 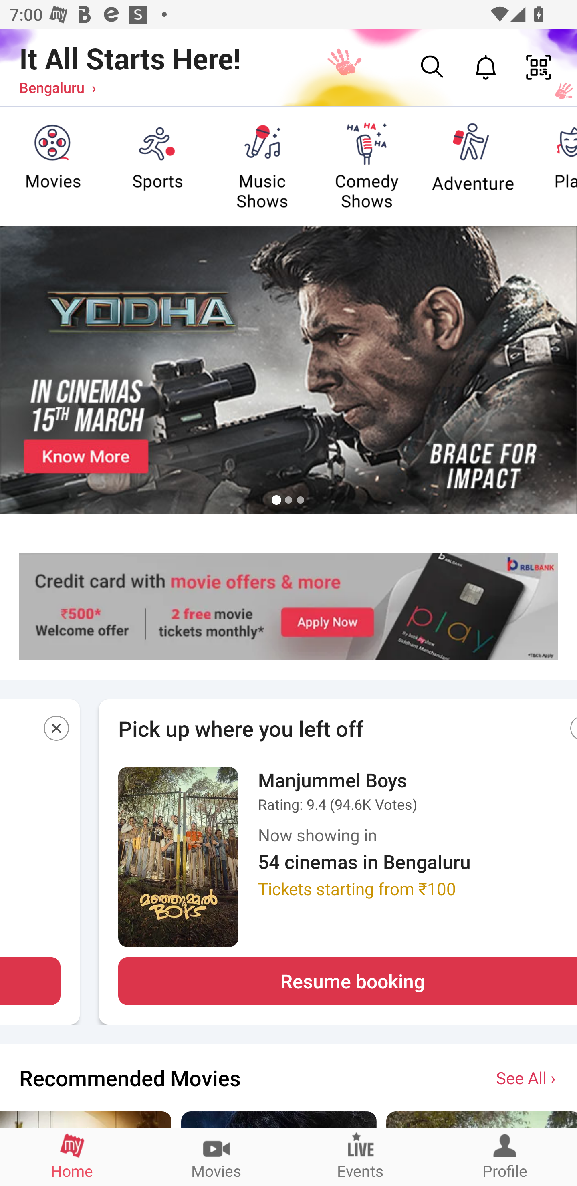 I want to click on Resume booking, so click(x=348, y=981).